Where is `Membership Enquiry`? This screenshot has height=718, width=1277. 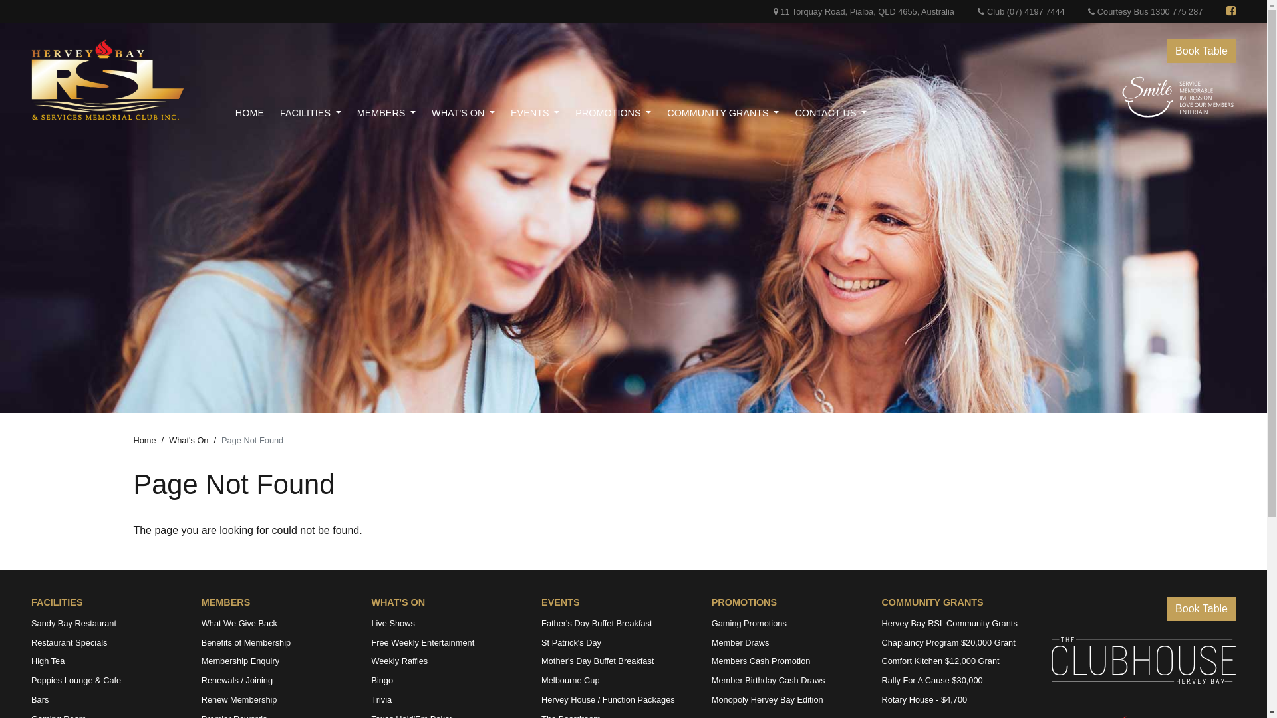 Membership Enquiry is located at coordinates (277, 662).